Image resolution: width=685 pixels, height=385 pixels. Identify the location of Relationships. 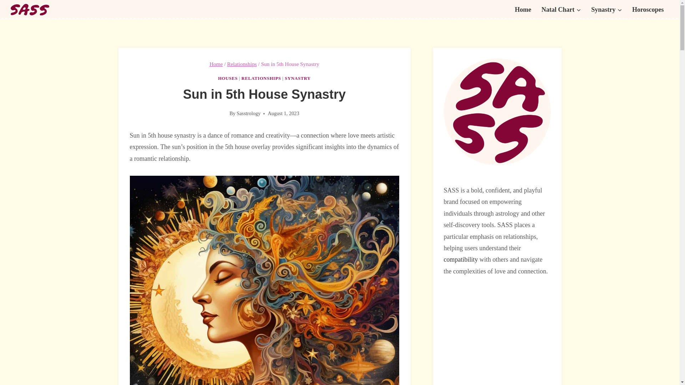
(241, 63).